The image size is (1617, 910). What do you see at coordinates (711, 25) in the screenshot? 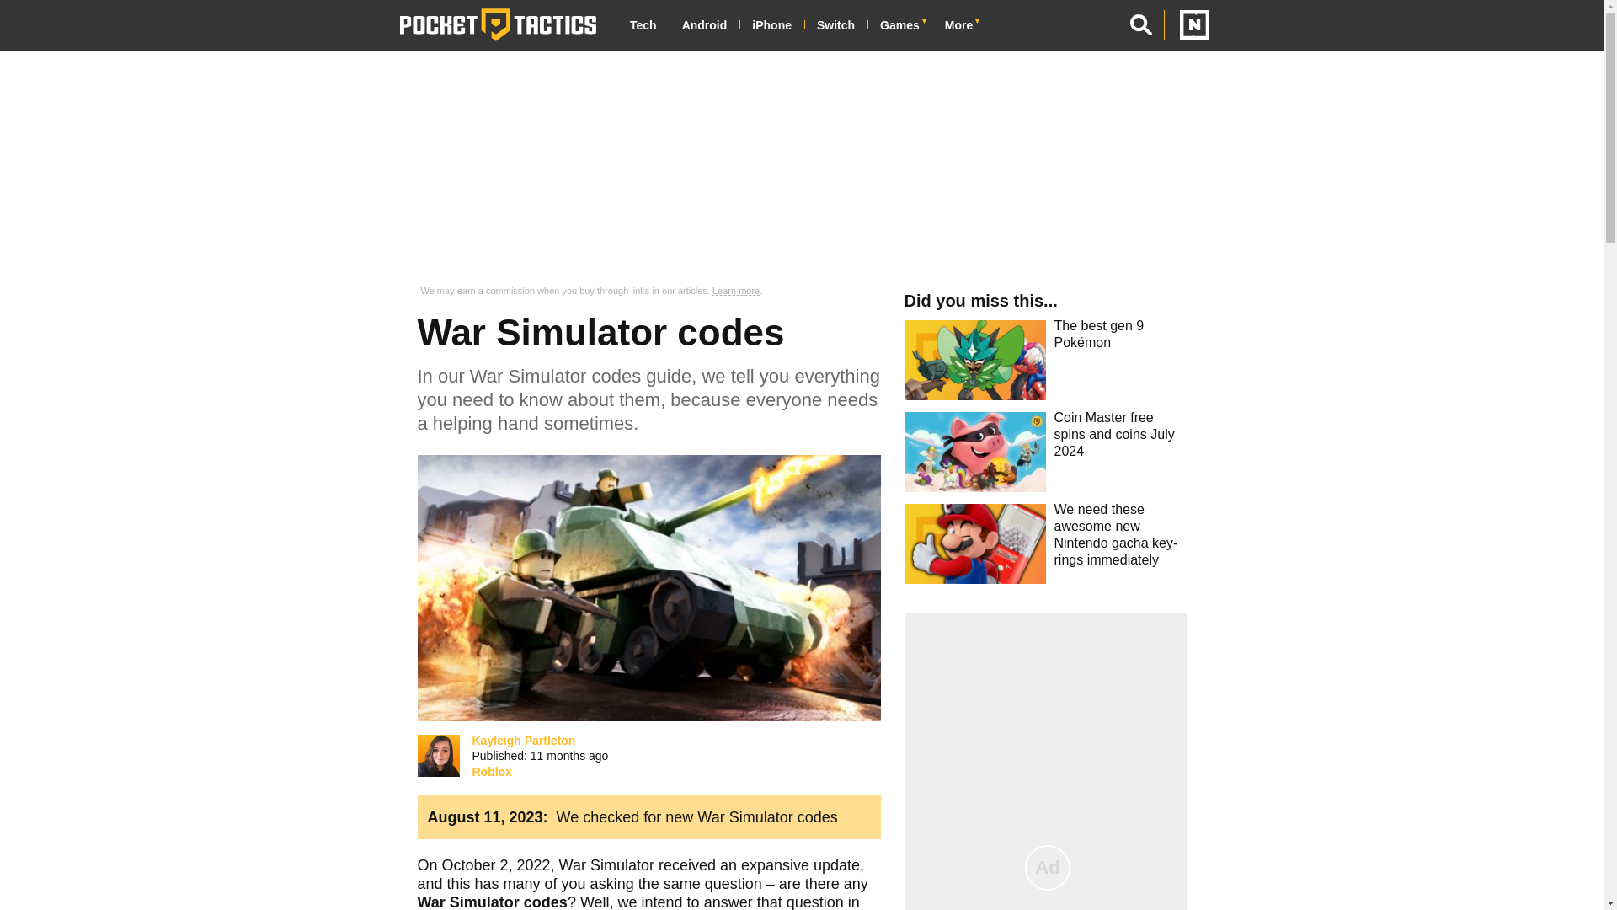
I see `Android` at bounding box center [711, 25].